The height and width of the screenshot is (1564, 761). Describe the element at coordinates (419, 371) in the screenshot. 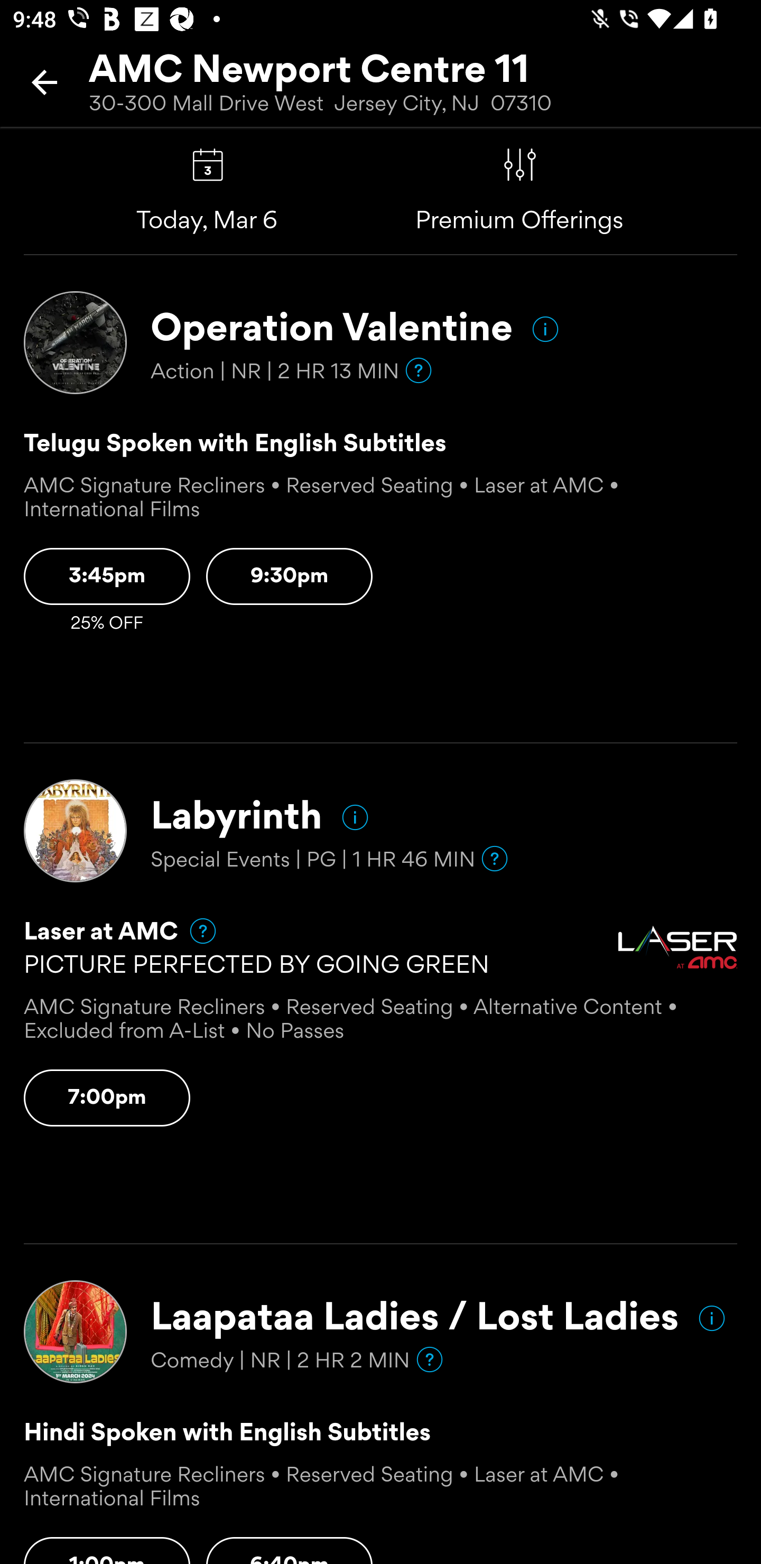

I see `Help` at that location.